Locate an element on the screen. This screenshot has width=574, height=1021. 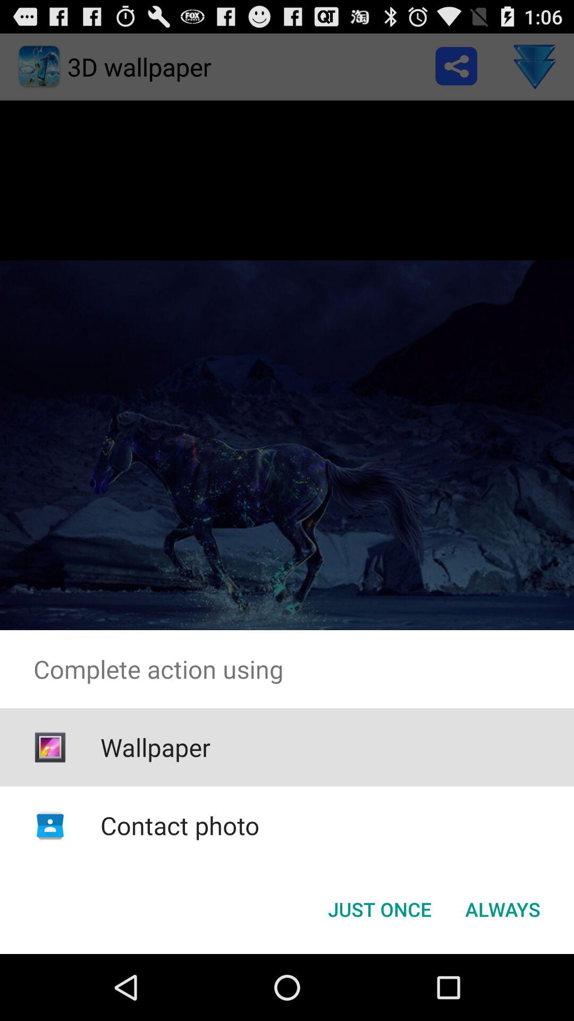
choose the app below complete action using is located at coordinates (379, 909).